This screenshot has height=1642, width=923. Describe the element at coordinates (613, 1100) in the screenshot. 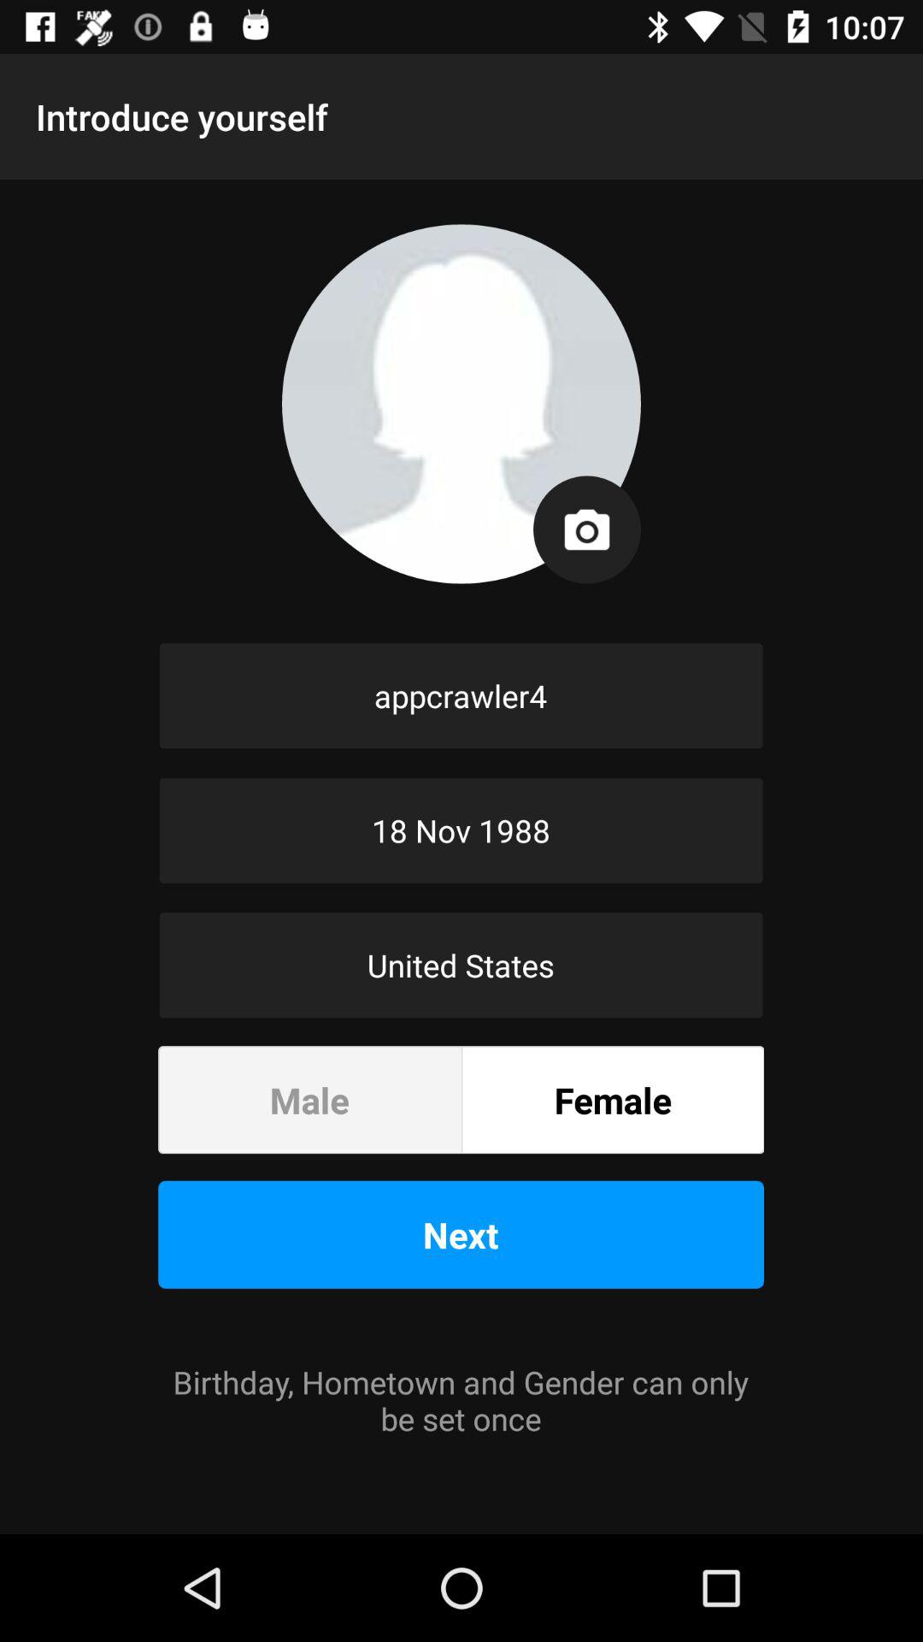

I see `flip until female` at that location.